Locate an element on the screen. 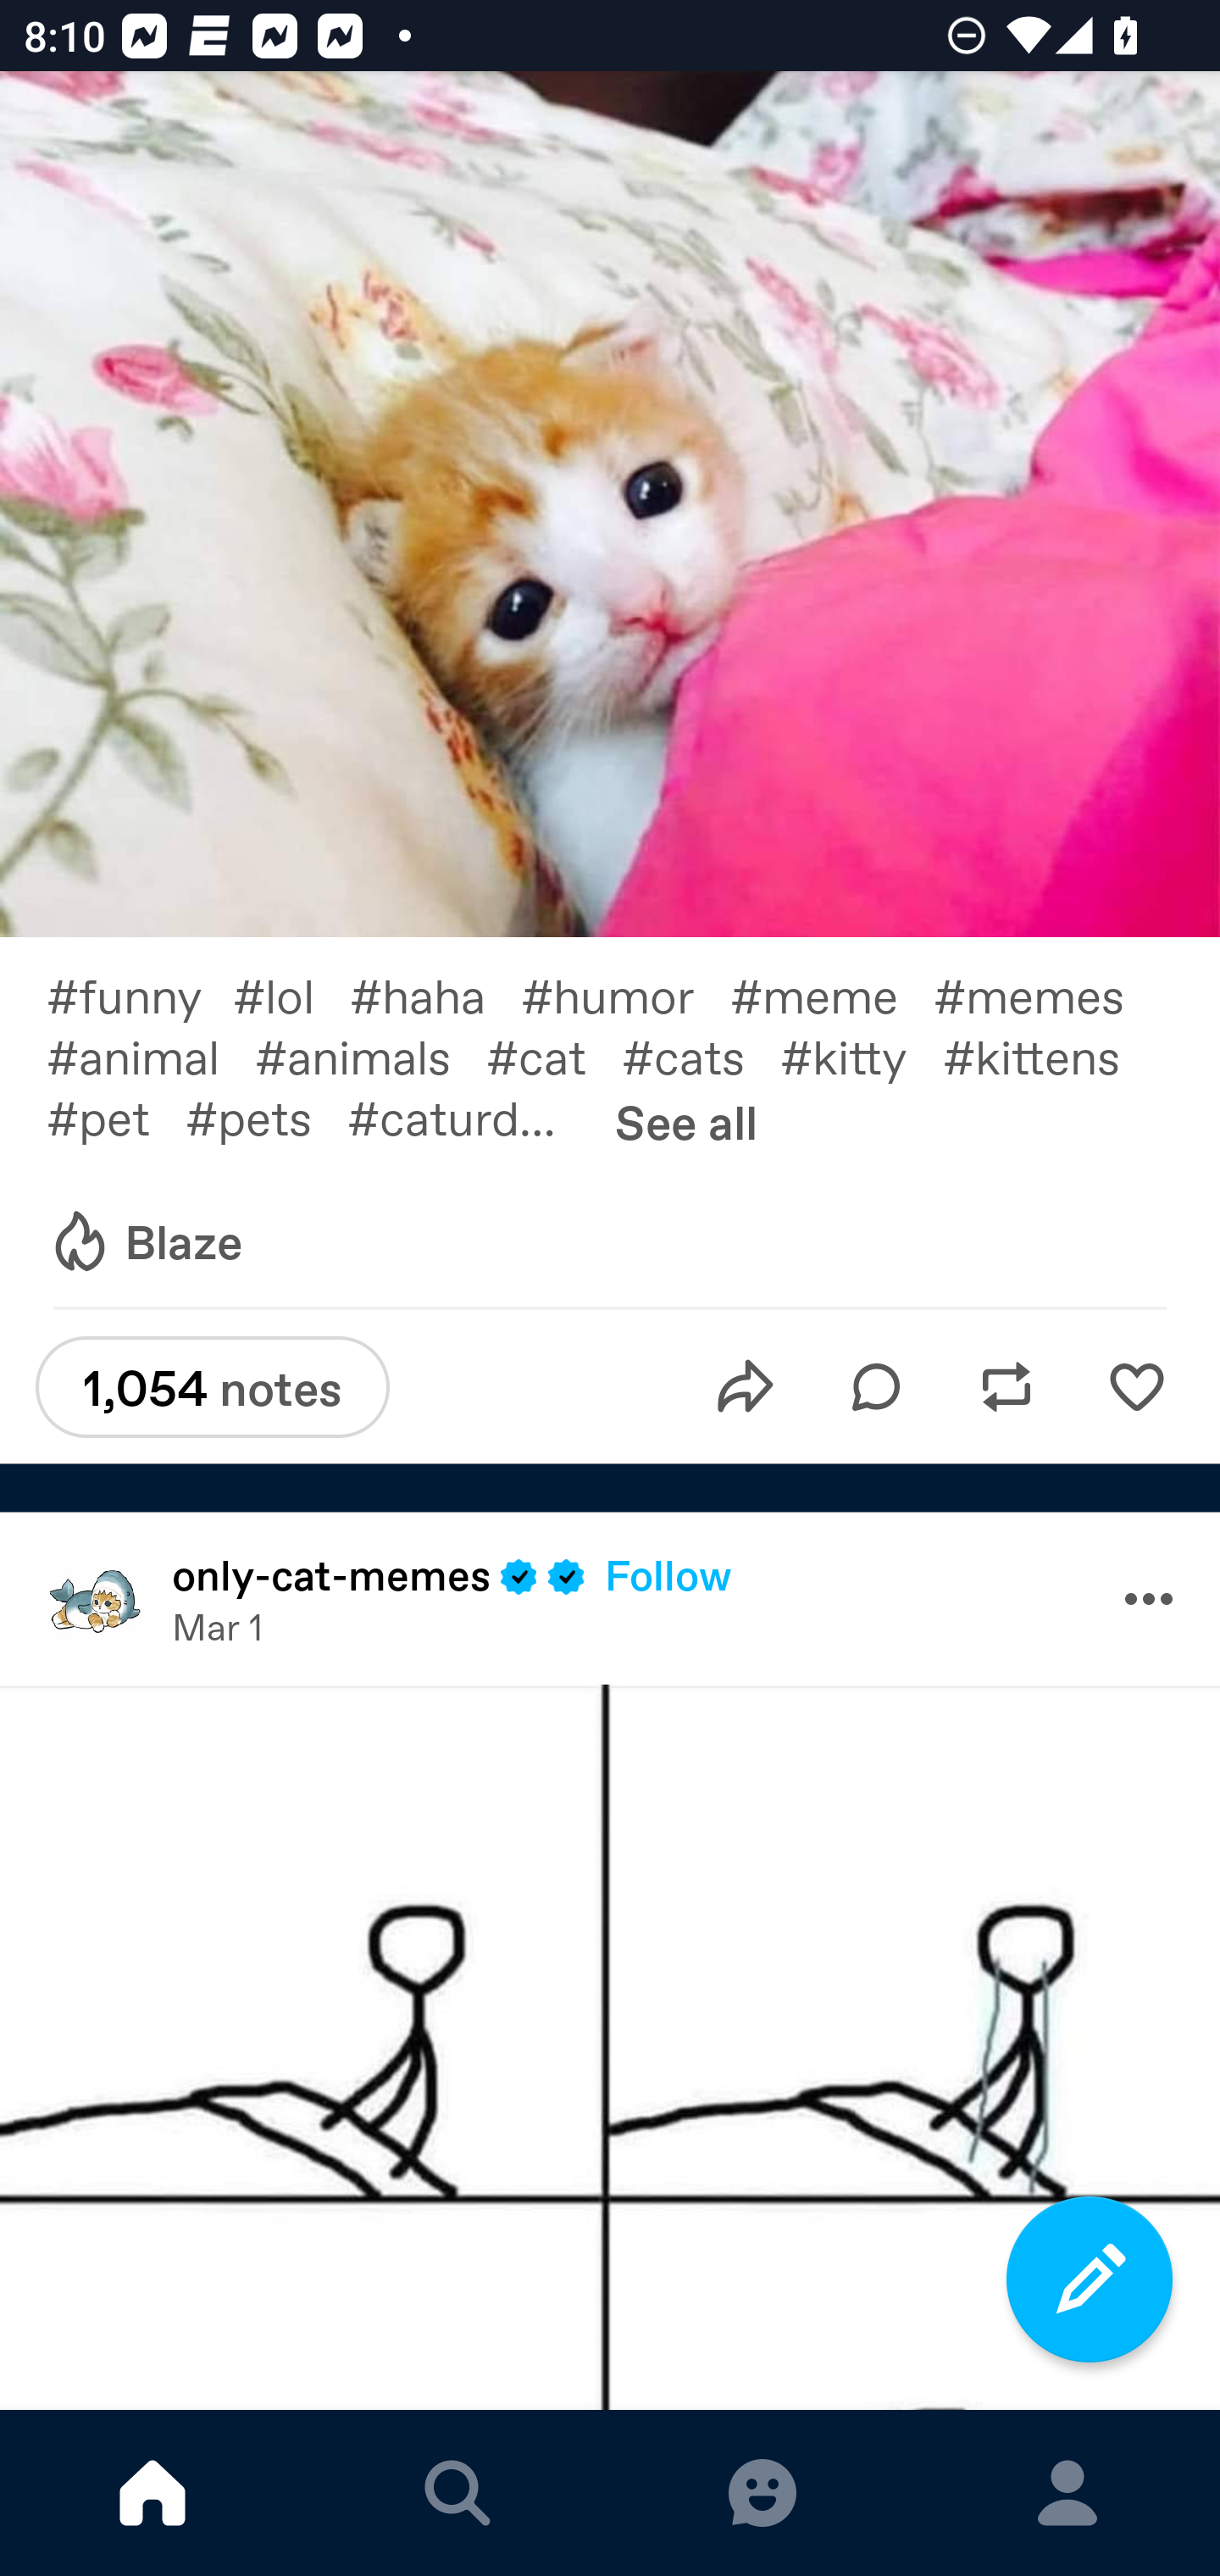  #caturd… is located at coordinates (469, 1116).